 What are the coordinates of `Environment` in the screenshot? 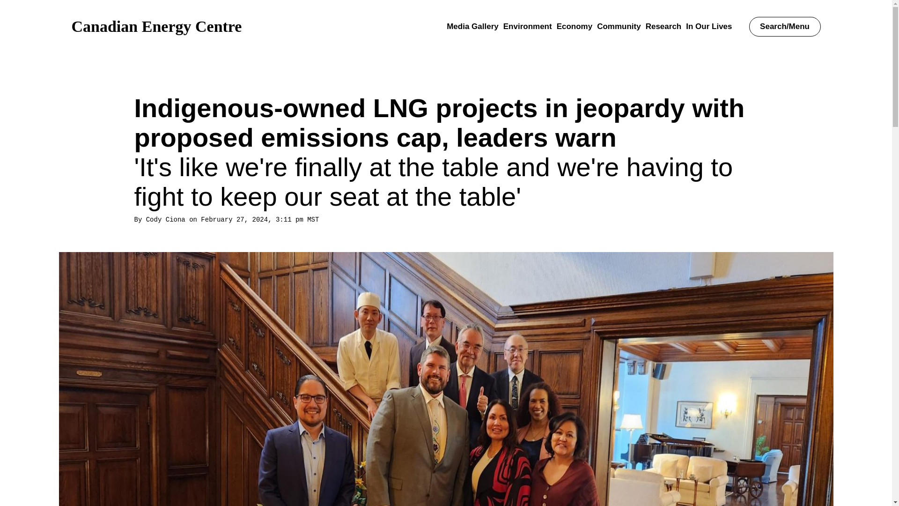 It's located at (527, 26).